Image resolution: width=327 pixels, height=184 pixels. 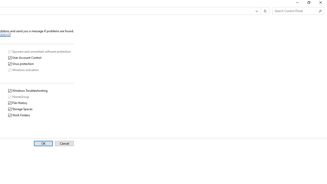 I want to click on Spyware and unwanted software protection, so click(x=40, y=52).